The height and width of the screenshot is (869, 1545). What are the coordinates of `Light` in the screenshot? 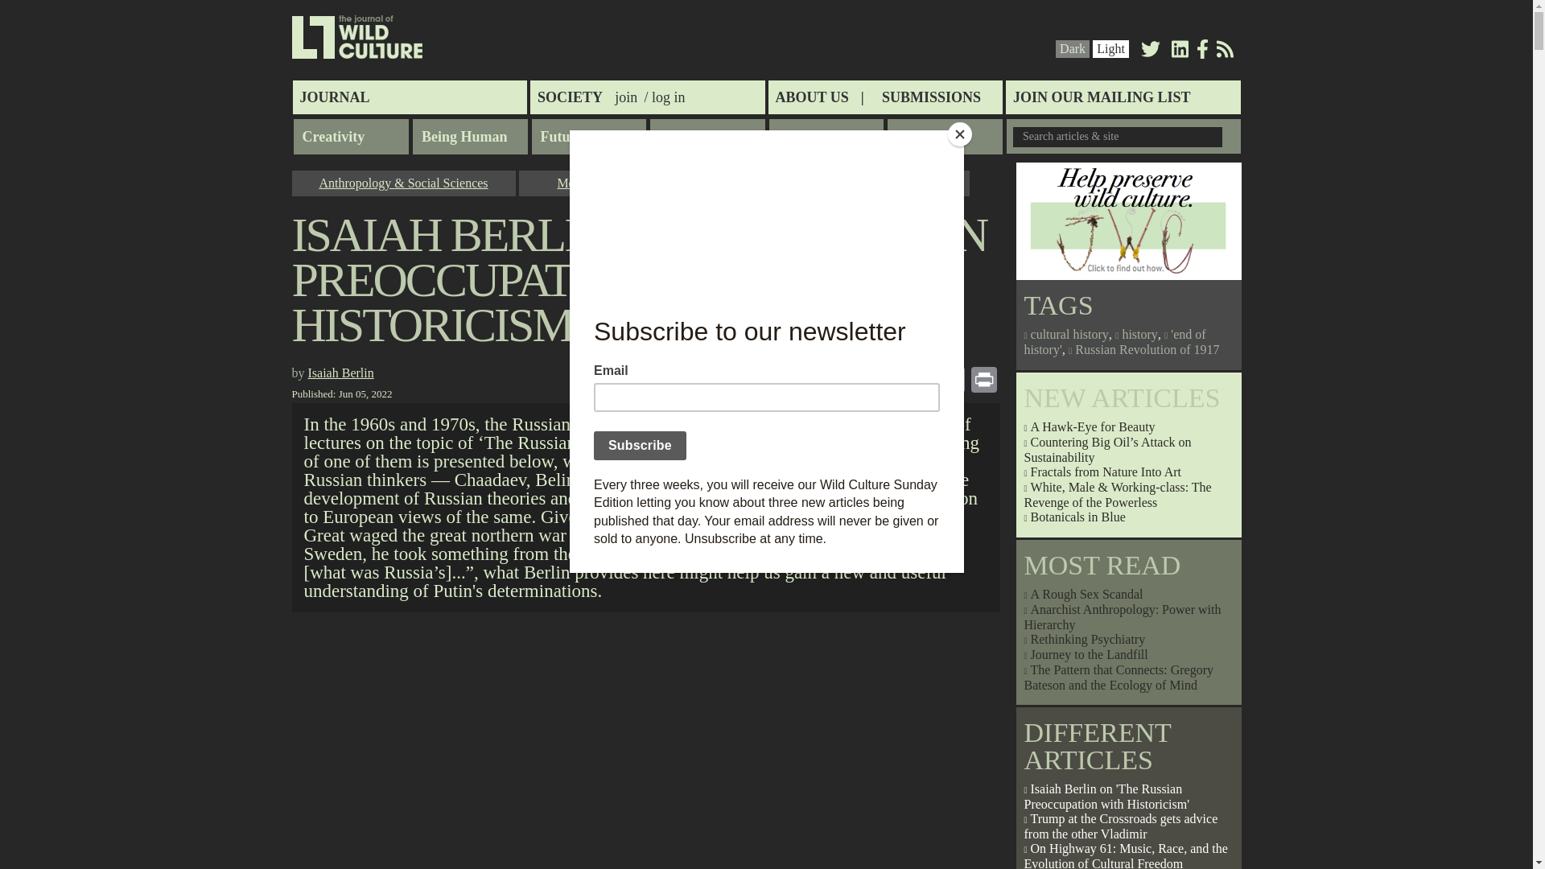 It's located at (1110, 48).